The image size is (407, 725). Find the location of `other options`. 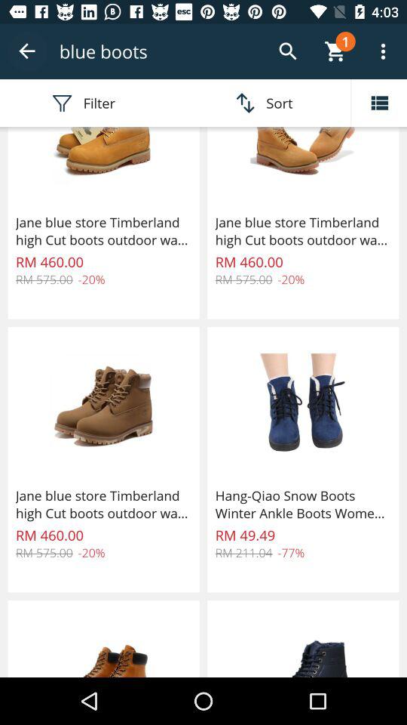

other options is located at coordinates (379, 103).